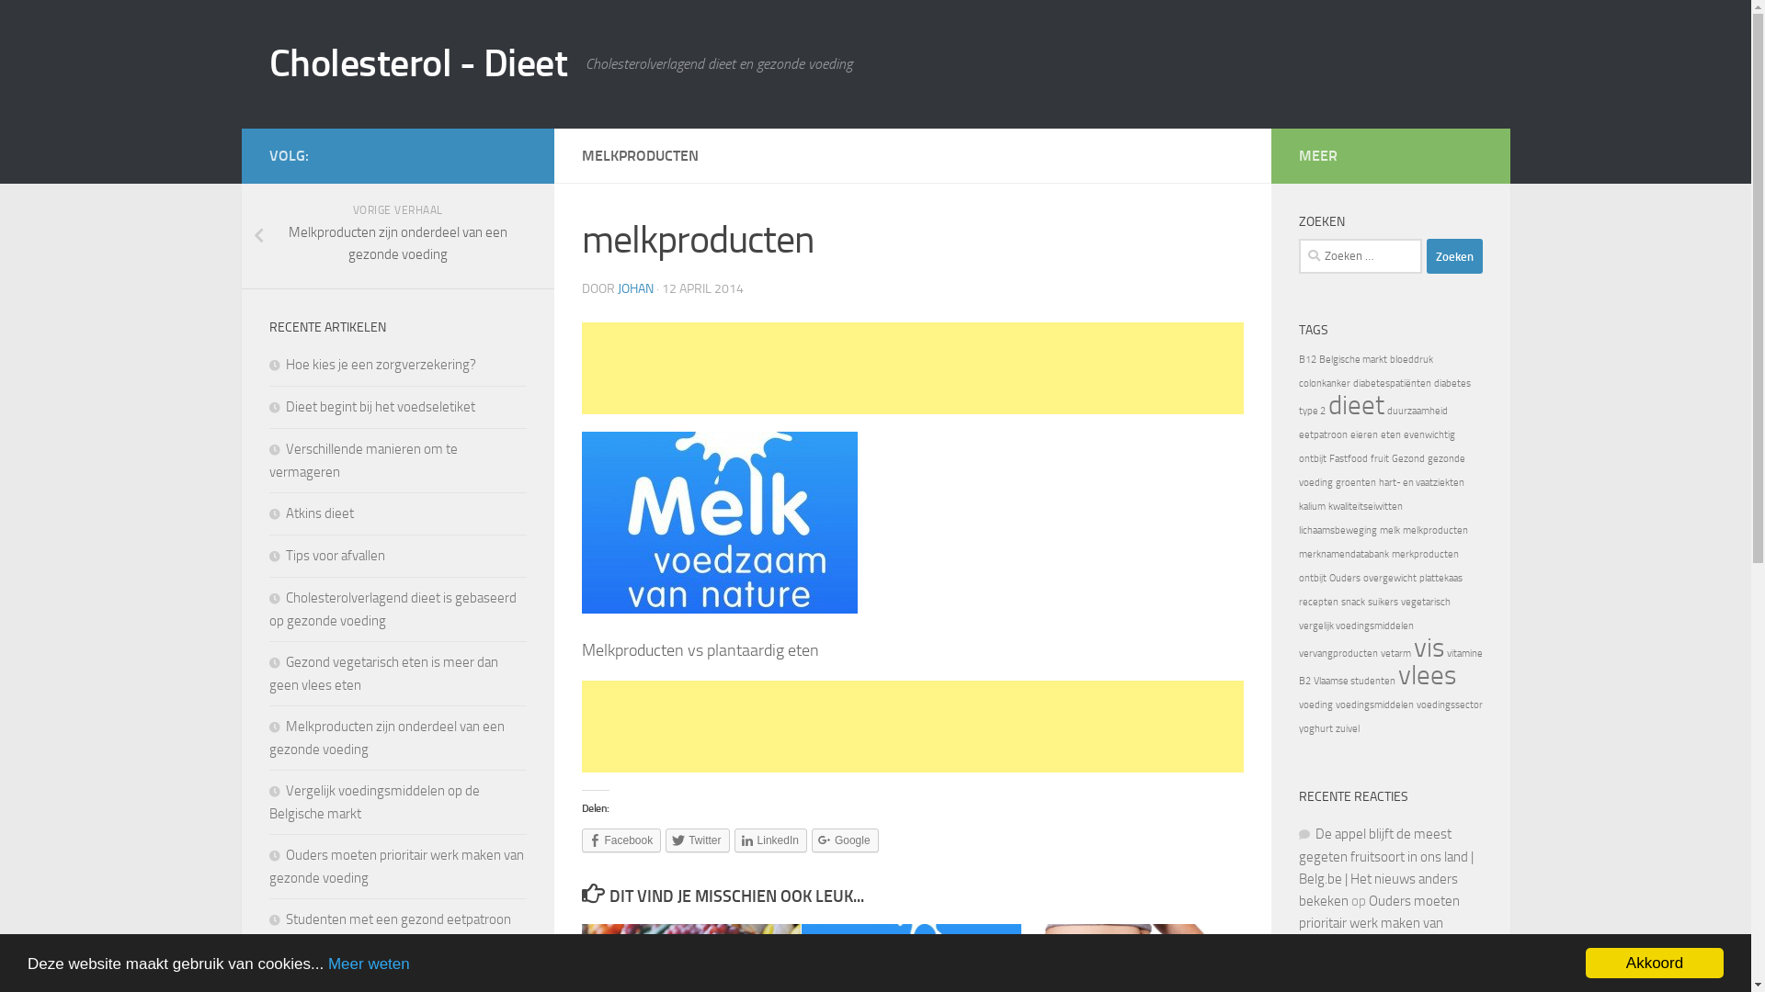  Describe the element at coordinates (370, 964) in the screenshot. I see `Meer weten` at that location.